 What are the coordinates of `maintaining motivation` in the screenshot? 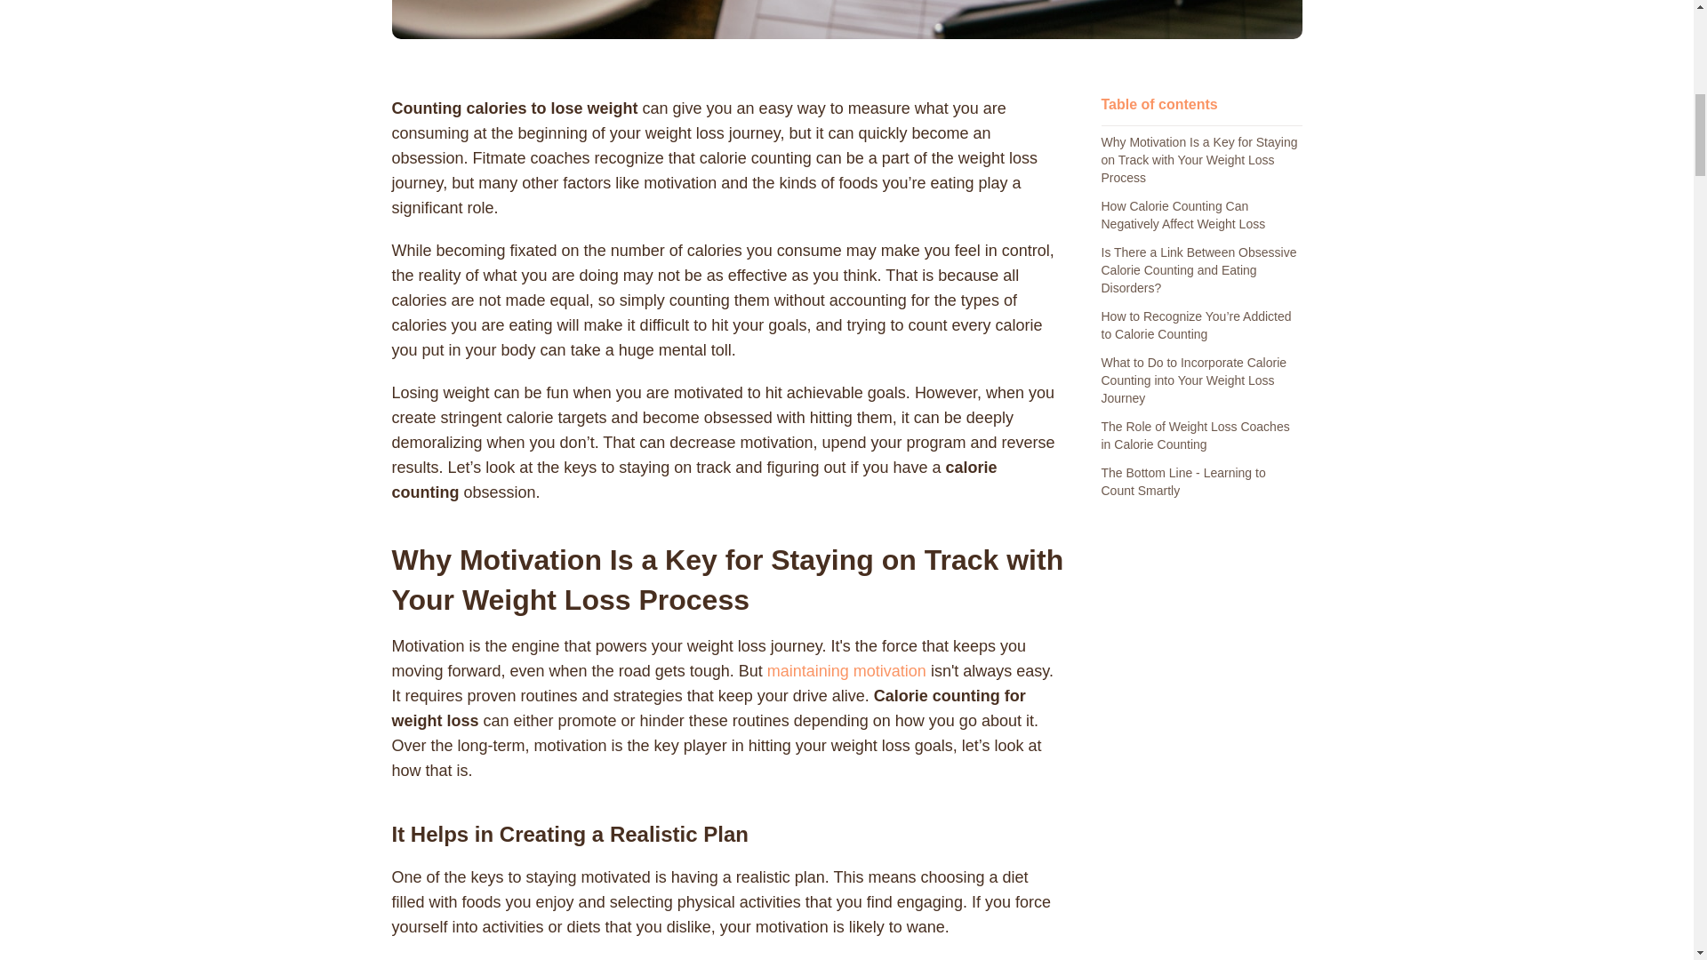 It's located at (846, 670).